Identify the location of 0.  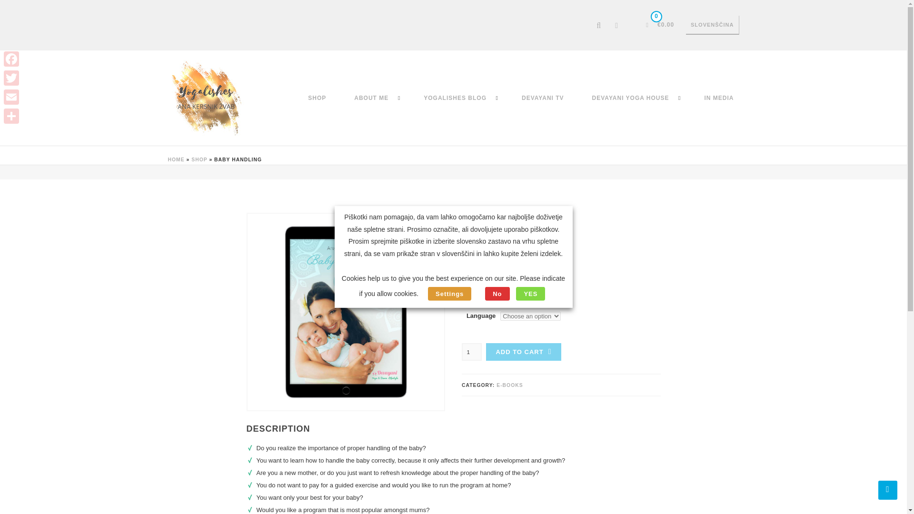
(647, 25).